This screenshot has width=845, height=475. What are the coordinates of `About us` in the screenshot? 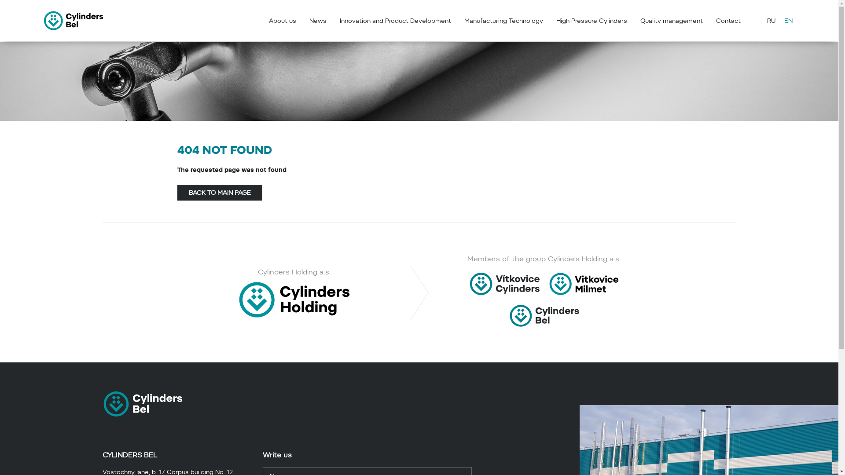 It's located at (283, 21).